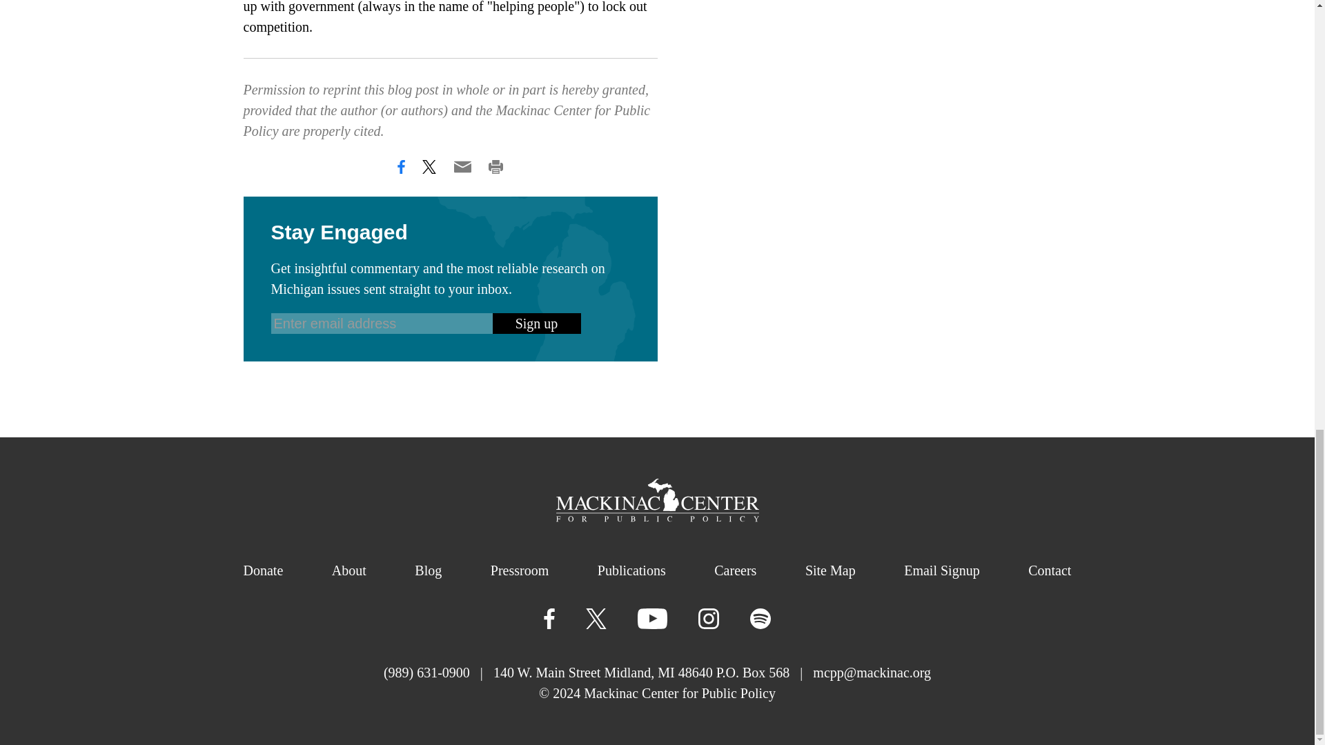 Image resolution: width=1325 pixels, height=745 pixels. Describe the element at coordinates (941, 570) in the screenshot. I see `Email Signup` at that location.